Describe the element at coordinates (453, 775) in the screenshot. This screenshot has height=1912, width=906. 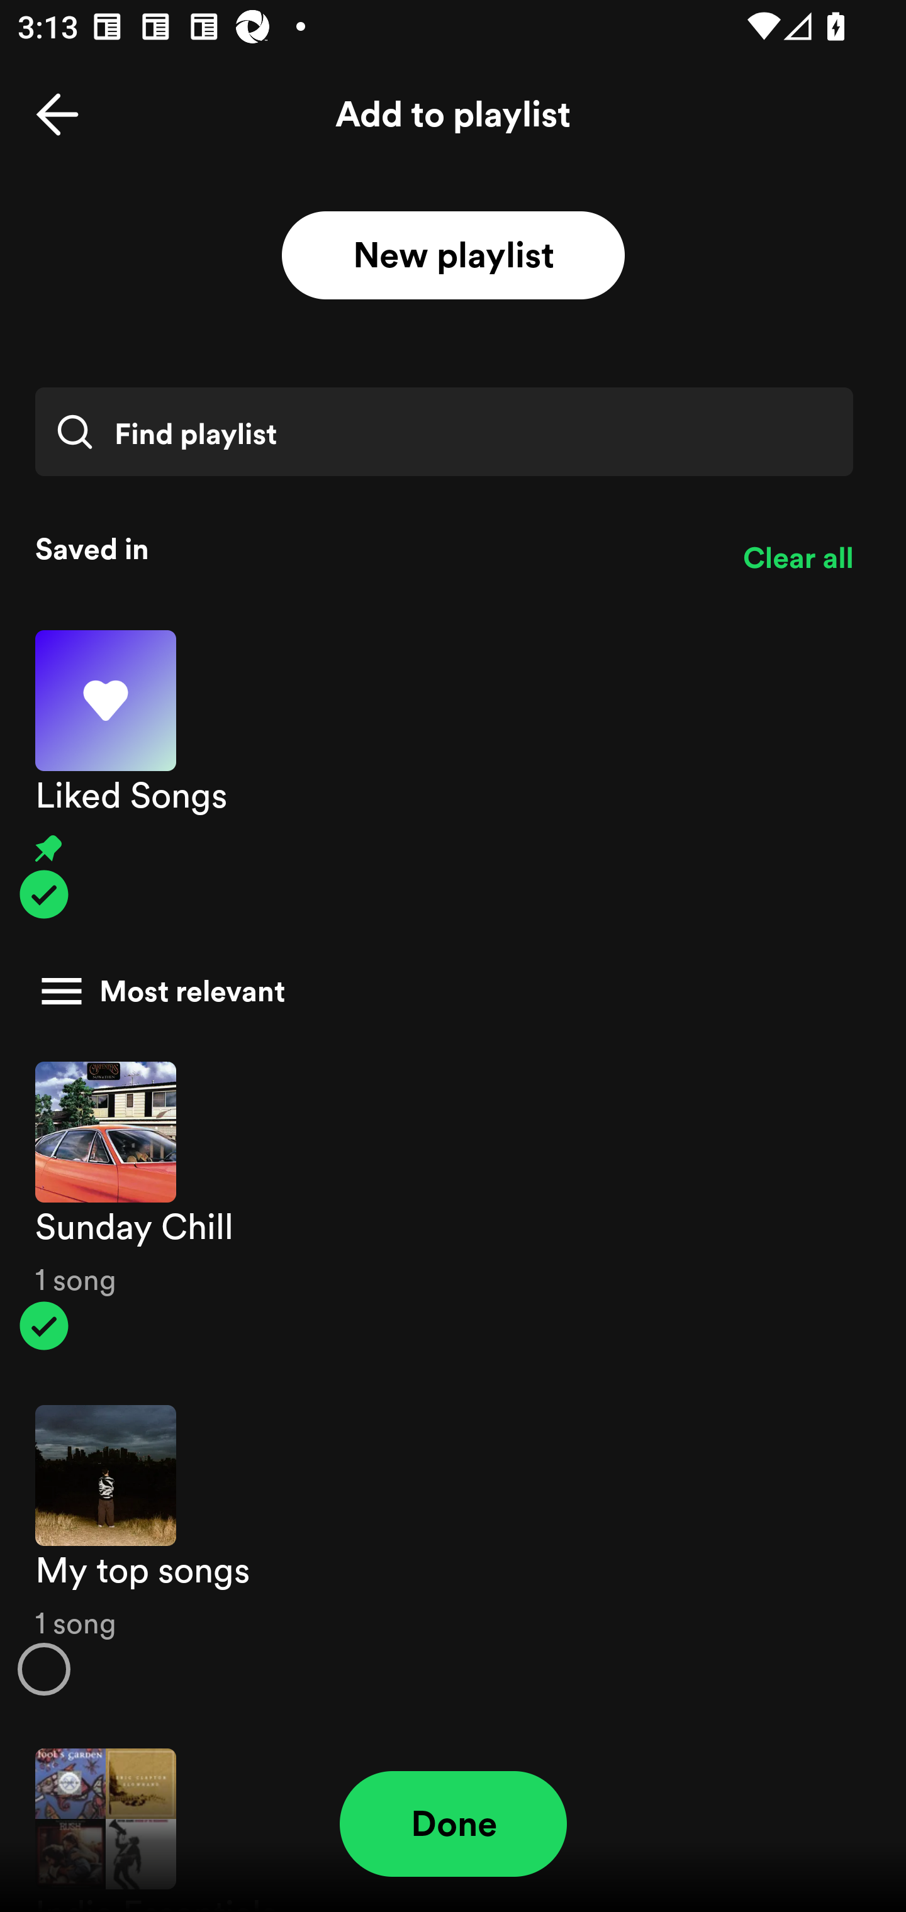
I see `Liked Songs Pinned` at that location.